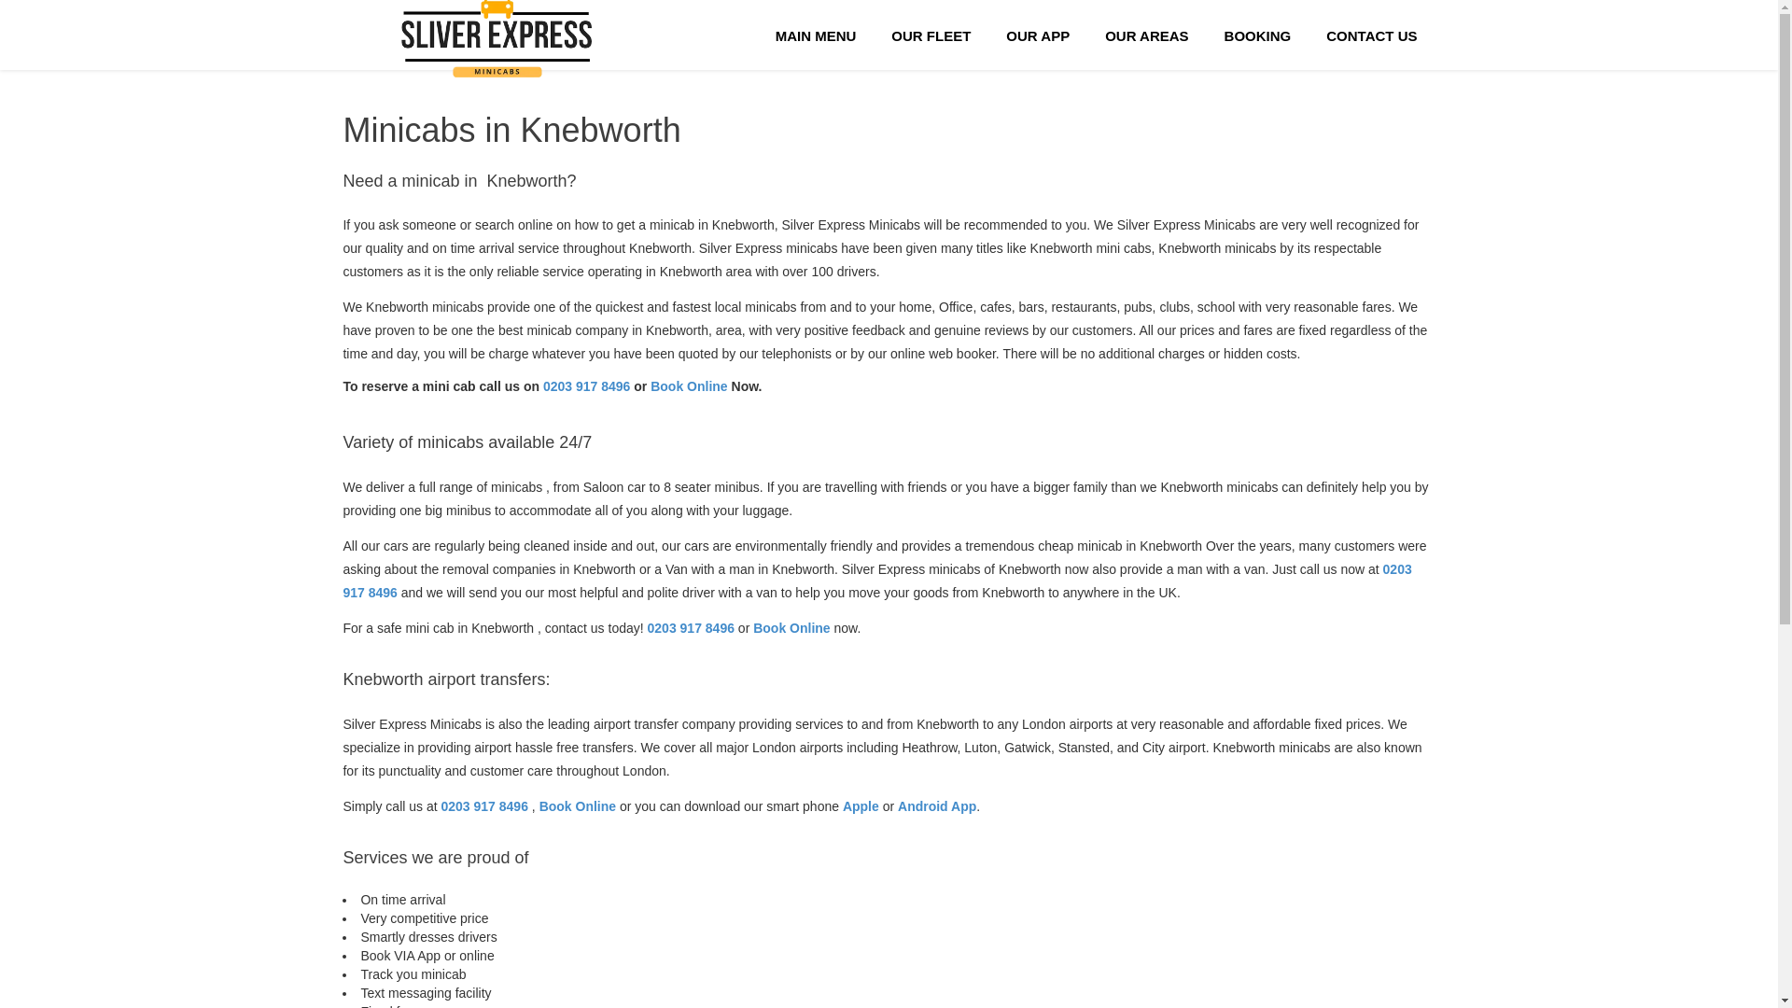 This screenshot has height=1008, width=1792. Describe the element at coordinates (861, 806) in the screenshot. I see `Apple` at that location.